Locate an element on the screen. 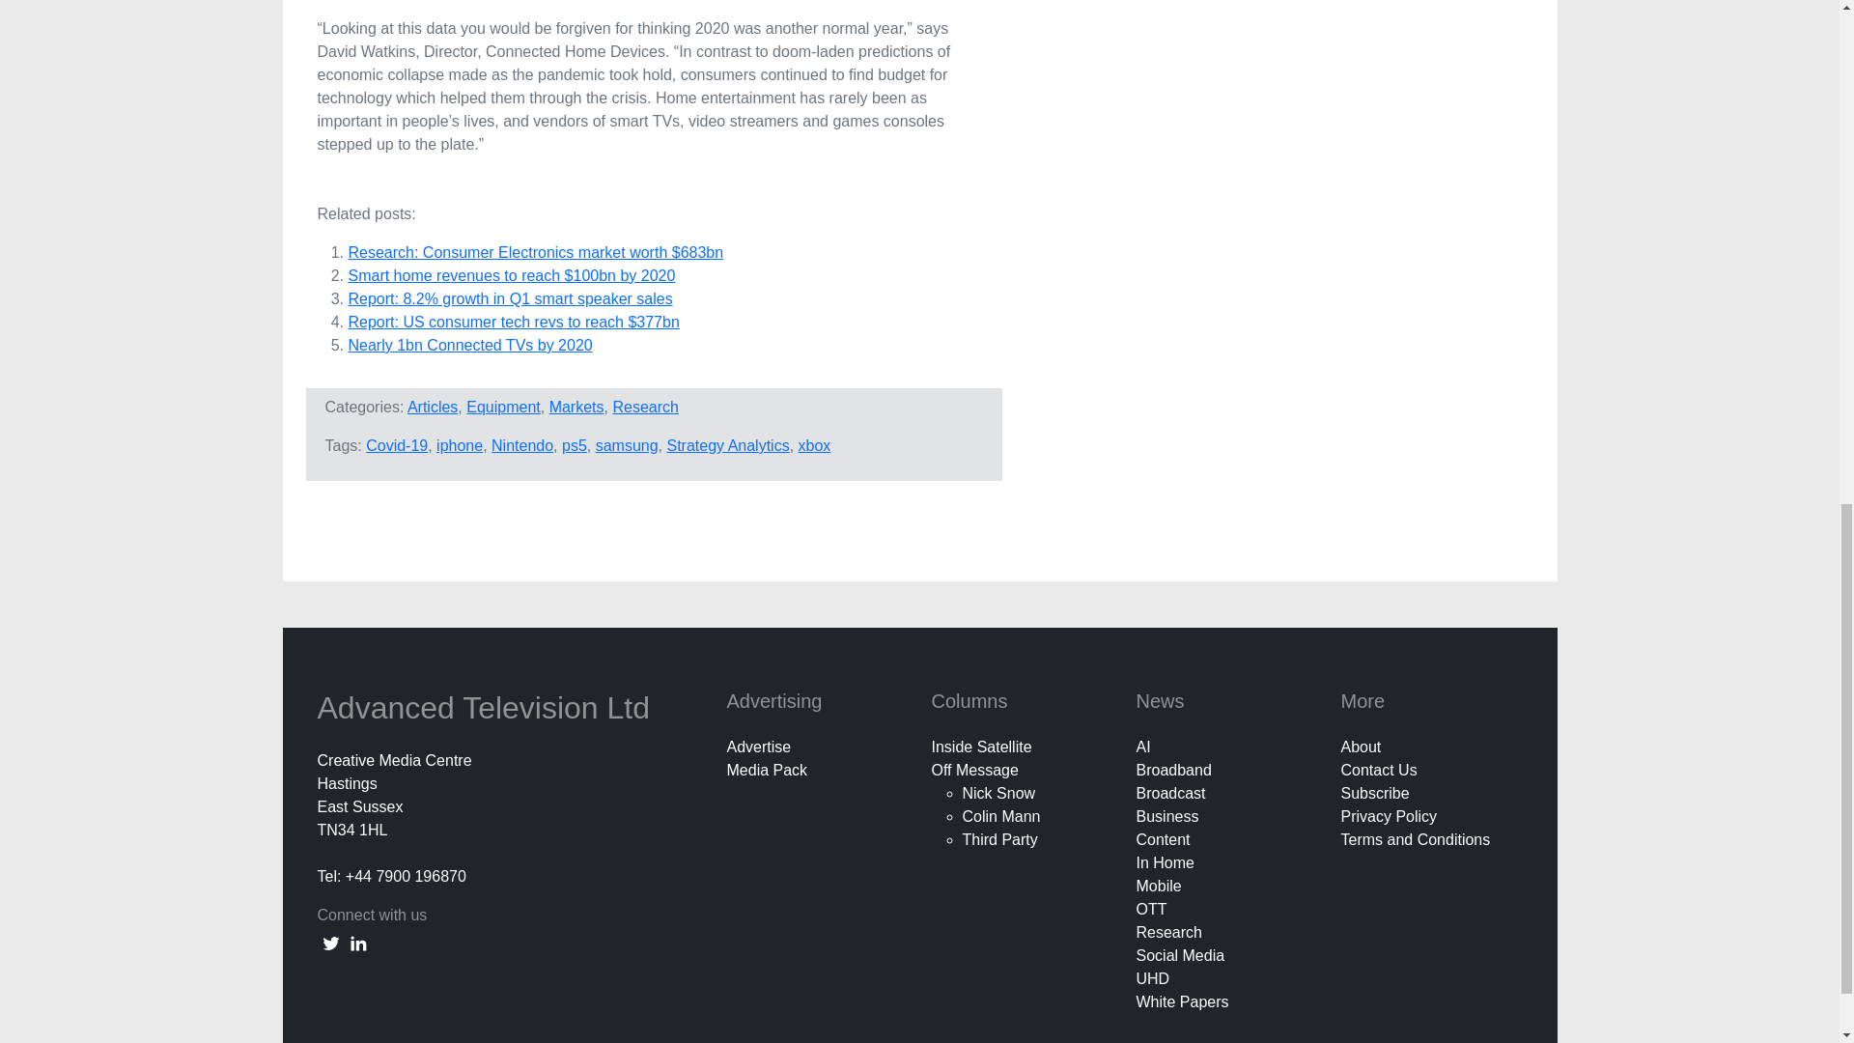 The height and width of the screenshot is (1043, 1854). Nintendo is located at coordinates (521, 444).